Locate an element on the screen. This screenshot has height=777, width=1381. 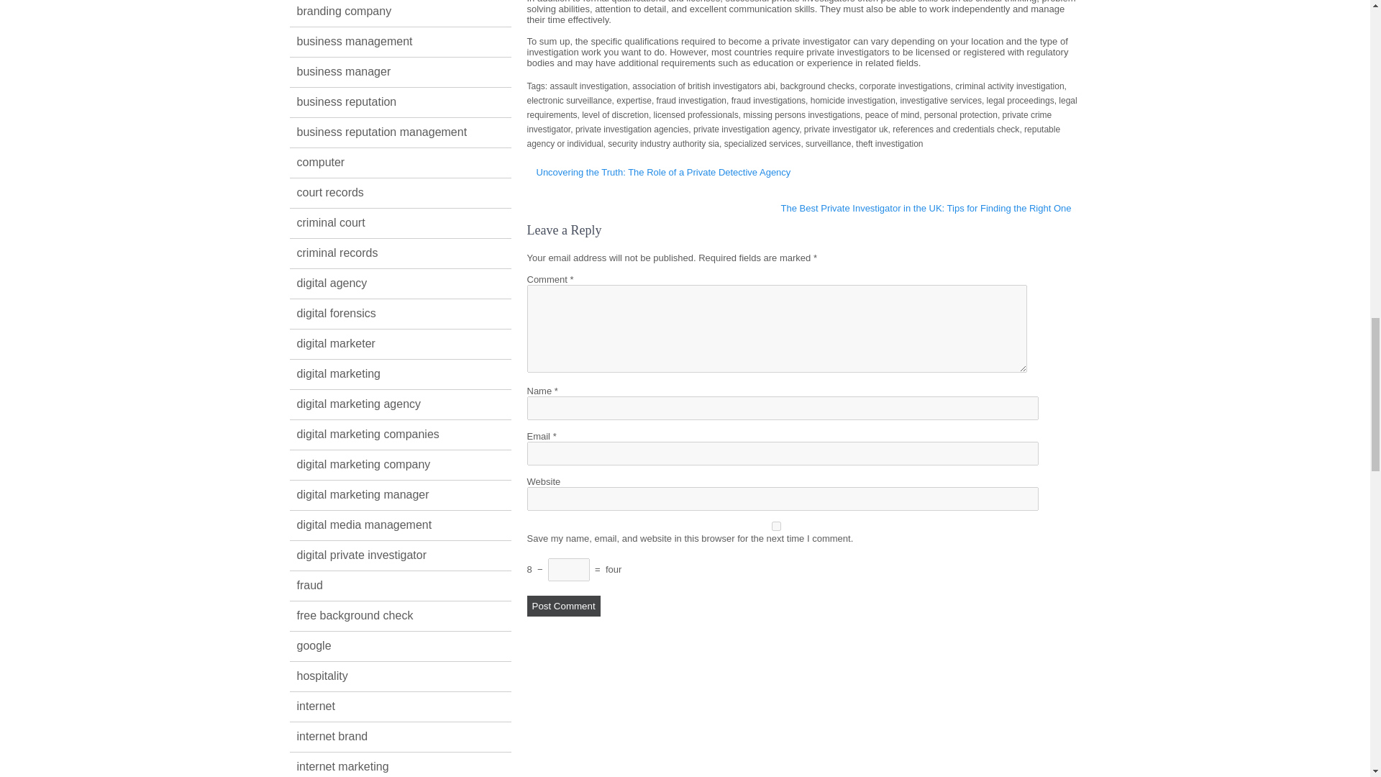
reputable agency or individual is located at coordinates (793, 137).